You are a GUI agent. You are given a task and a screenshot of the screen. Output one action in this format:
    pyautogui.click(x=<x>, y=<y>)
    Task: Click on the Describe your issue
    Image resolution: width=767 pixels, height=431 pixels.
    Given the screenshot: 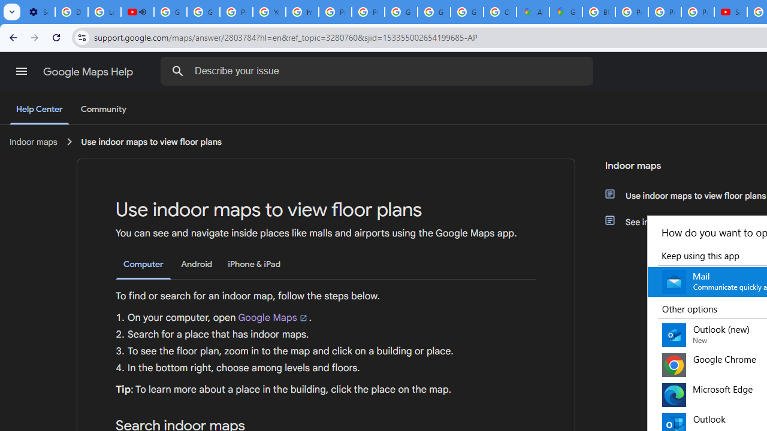 What is the action you would take?
    pyautogui.click(x=379, y=71)
    